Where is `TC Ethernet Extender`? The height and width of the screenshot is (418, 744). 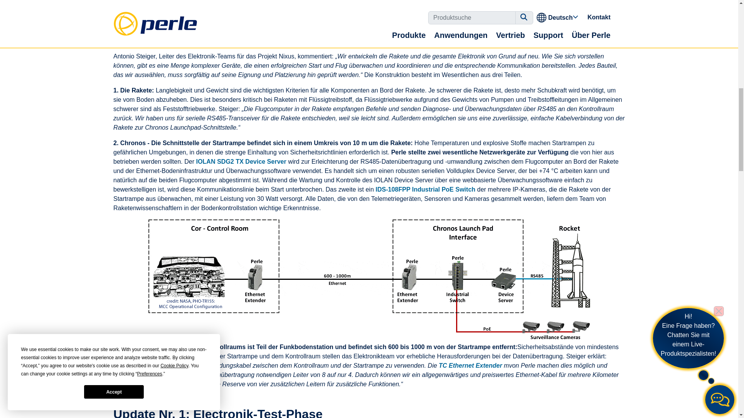
TC Ethernet Extender is located at coordinates (470, 365).